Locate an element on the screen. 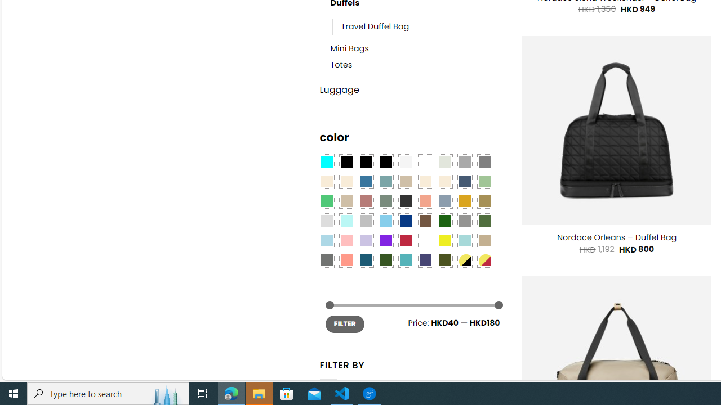  Blue is located at coordinates (366, 182).